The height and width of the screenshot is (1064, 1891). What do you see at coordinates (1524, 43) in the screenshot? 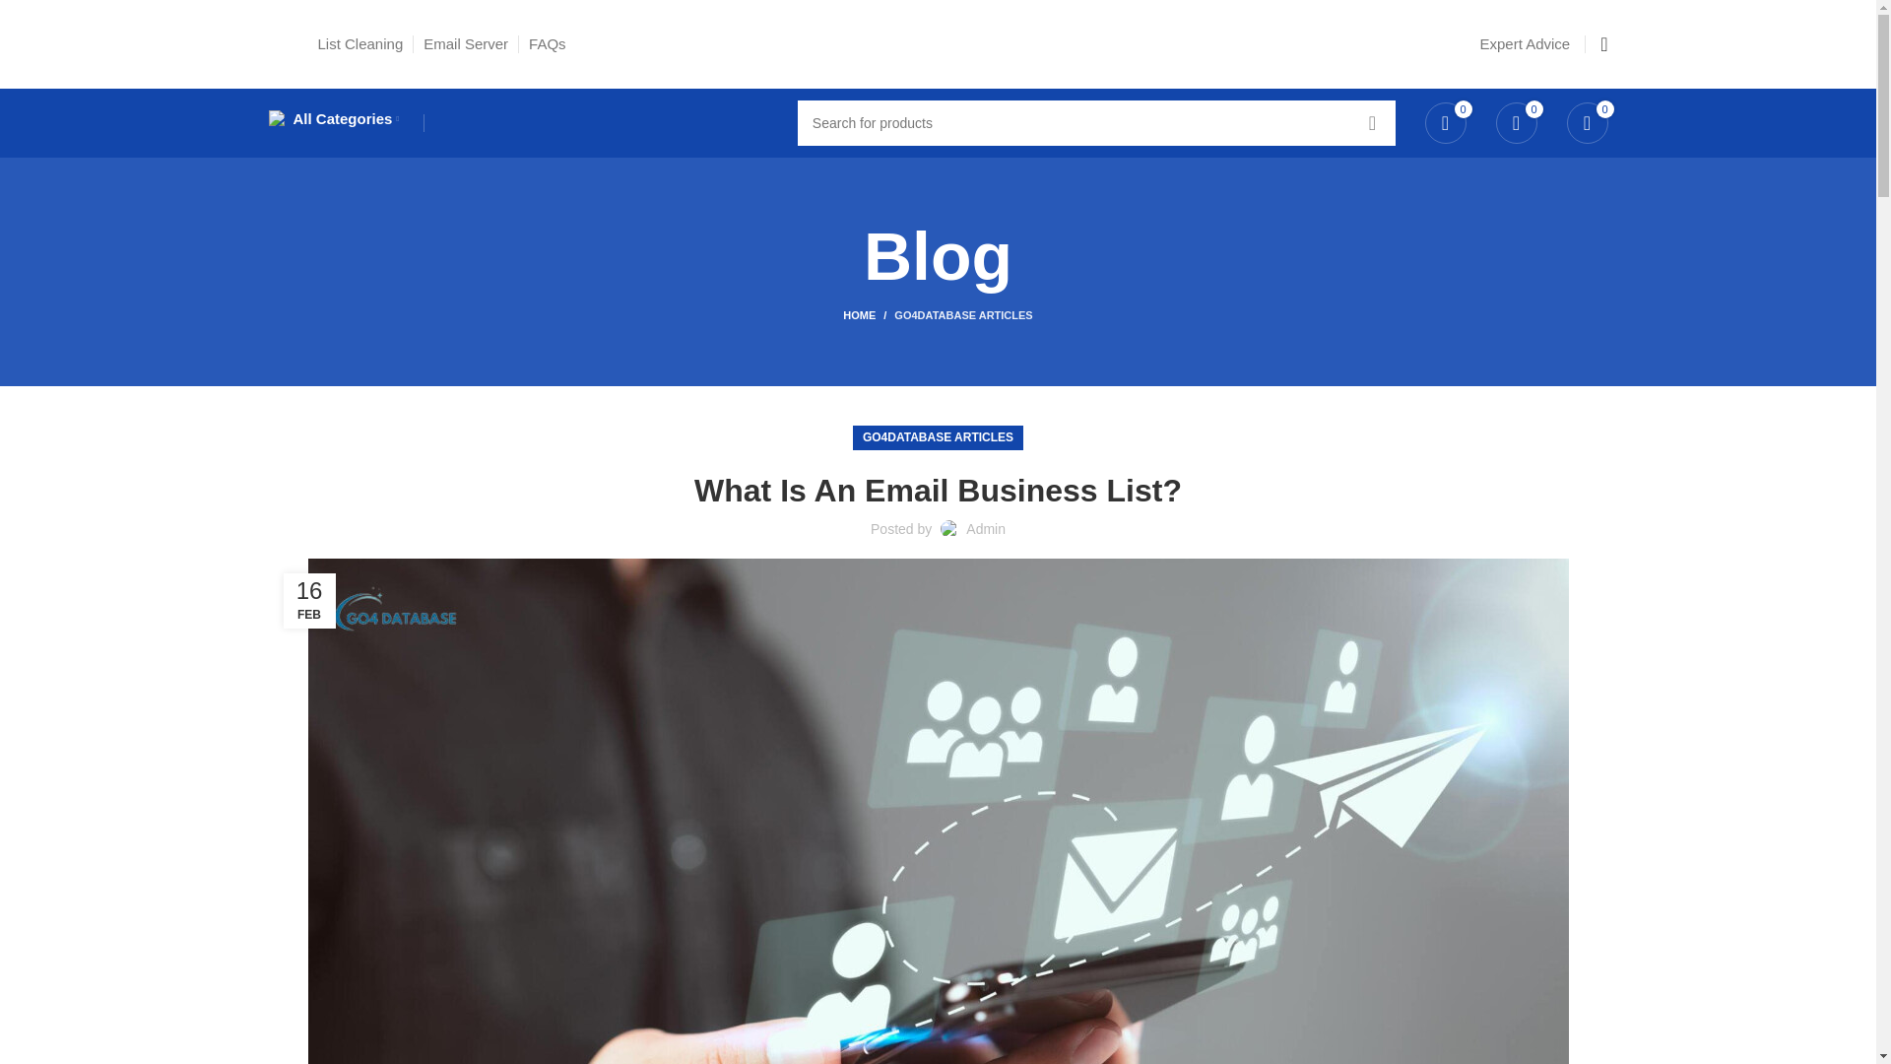
I see `Expert Advice` at bounding box center [1524, 43].